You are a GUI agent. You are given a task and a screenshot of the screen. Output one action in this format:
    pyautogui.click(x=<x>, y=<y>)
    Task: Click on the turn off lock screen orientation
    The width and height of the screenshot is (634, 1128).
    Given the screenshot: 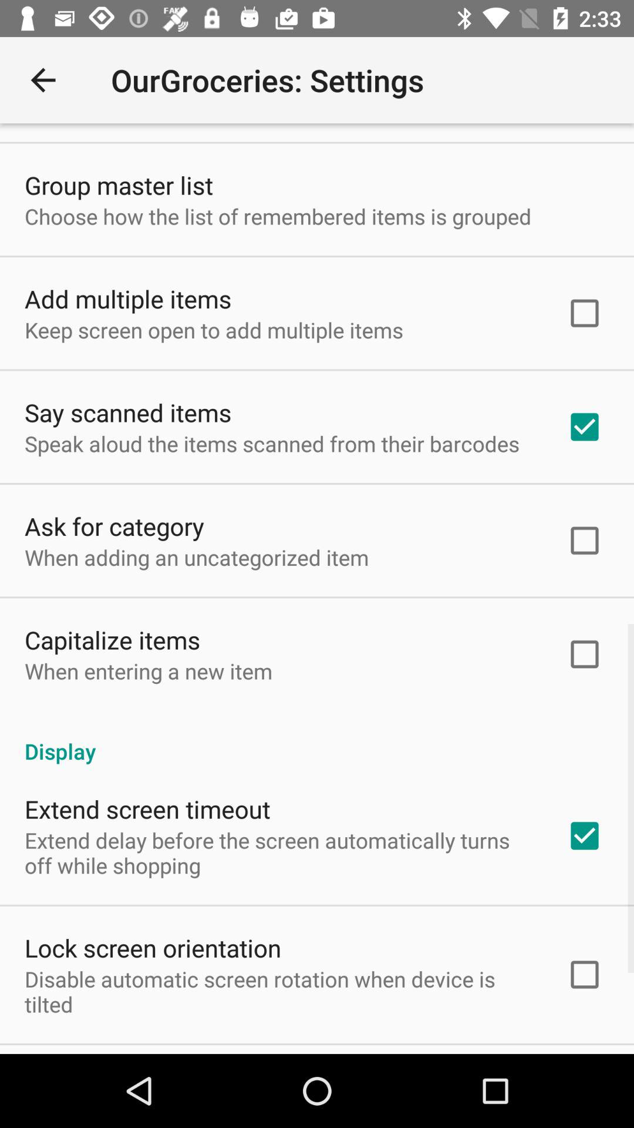 What is the action you would take?
    pyautogui.click(x=153, y=947)
    